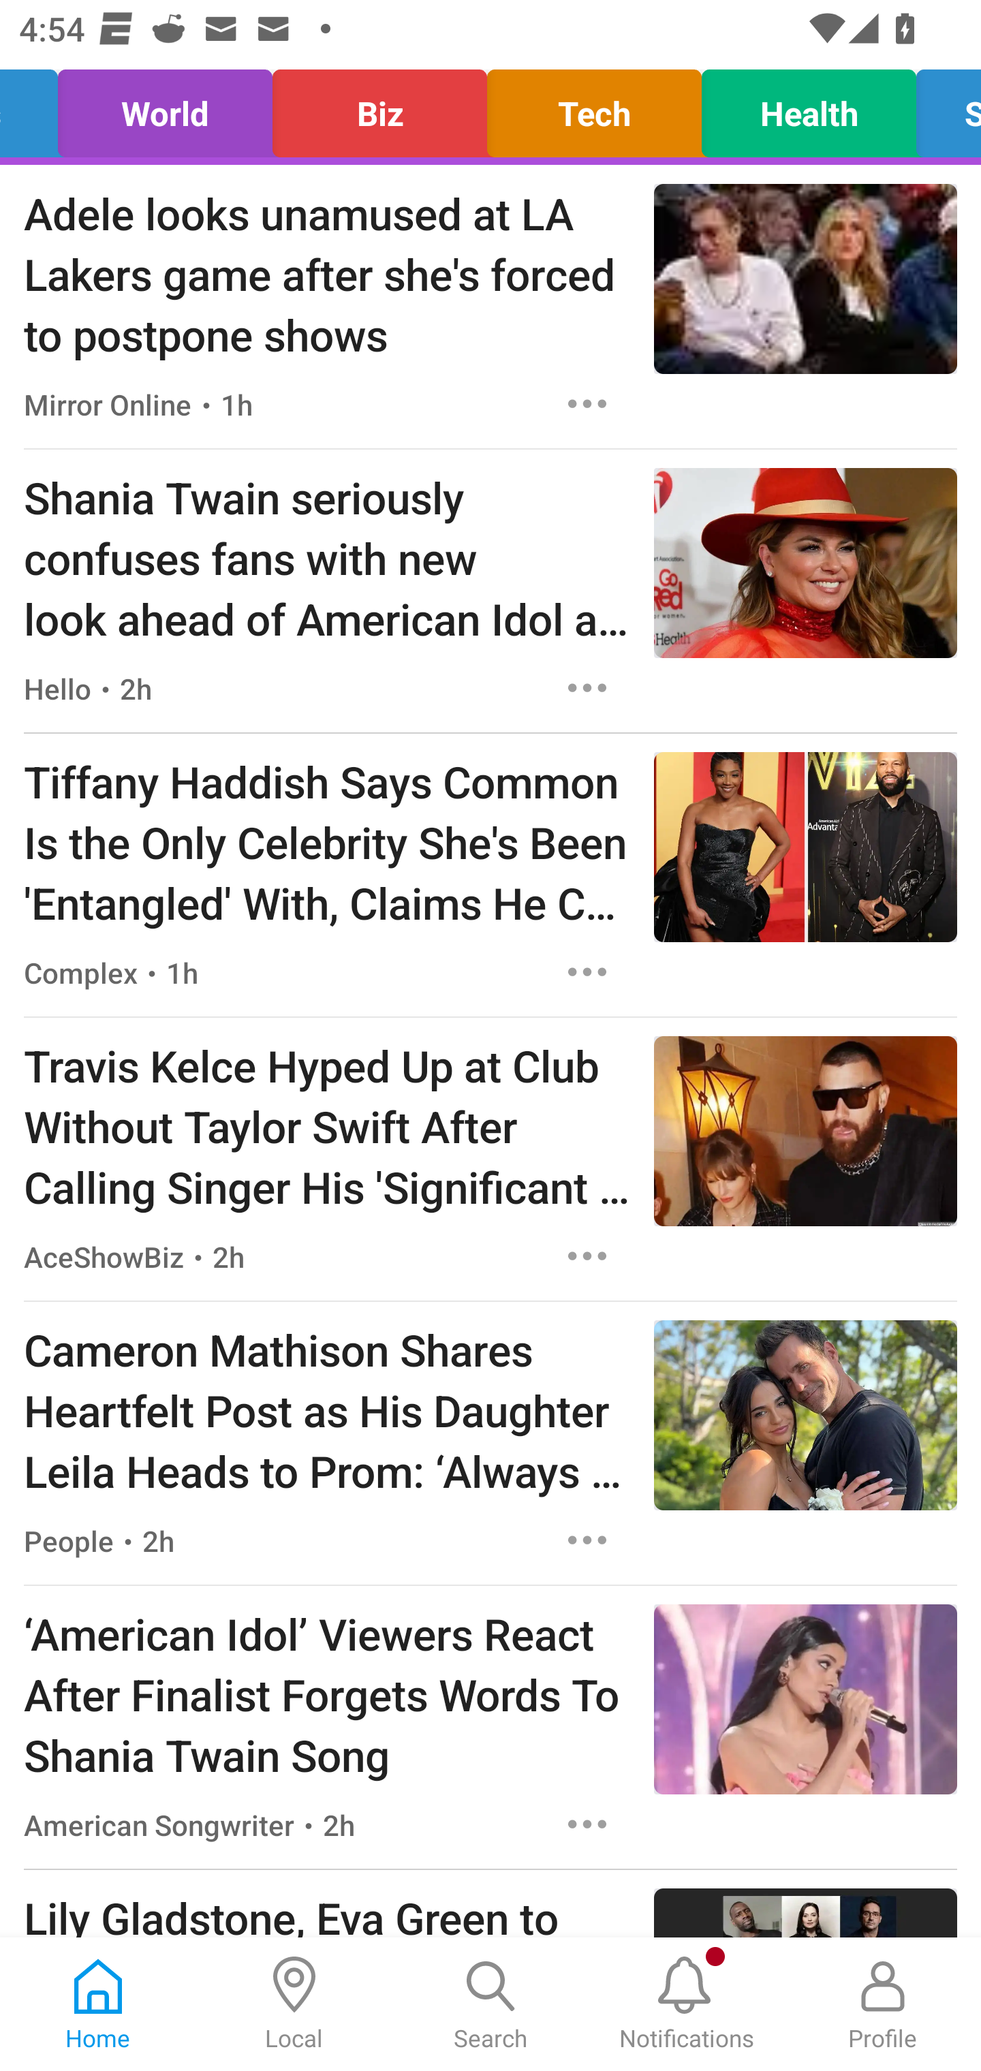  What do you see at coordinates (587, 1256) in the screenshot?
I see `Options` at bounding box center [587, 1256].